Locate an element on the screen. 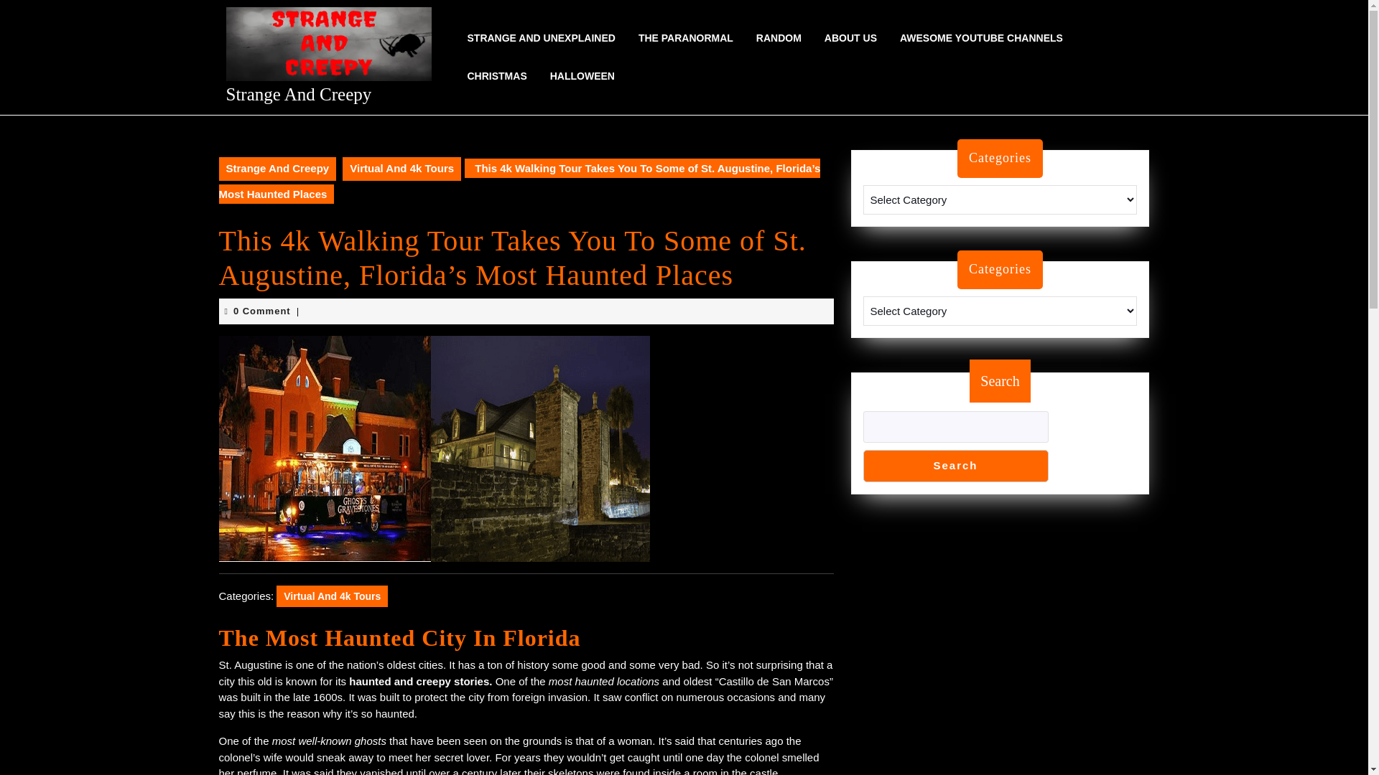 The image size is (1379, 775). RANDOM is located at coordinates (779, 38).